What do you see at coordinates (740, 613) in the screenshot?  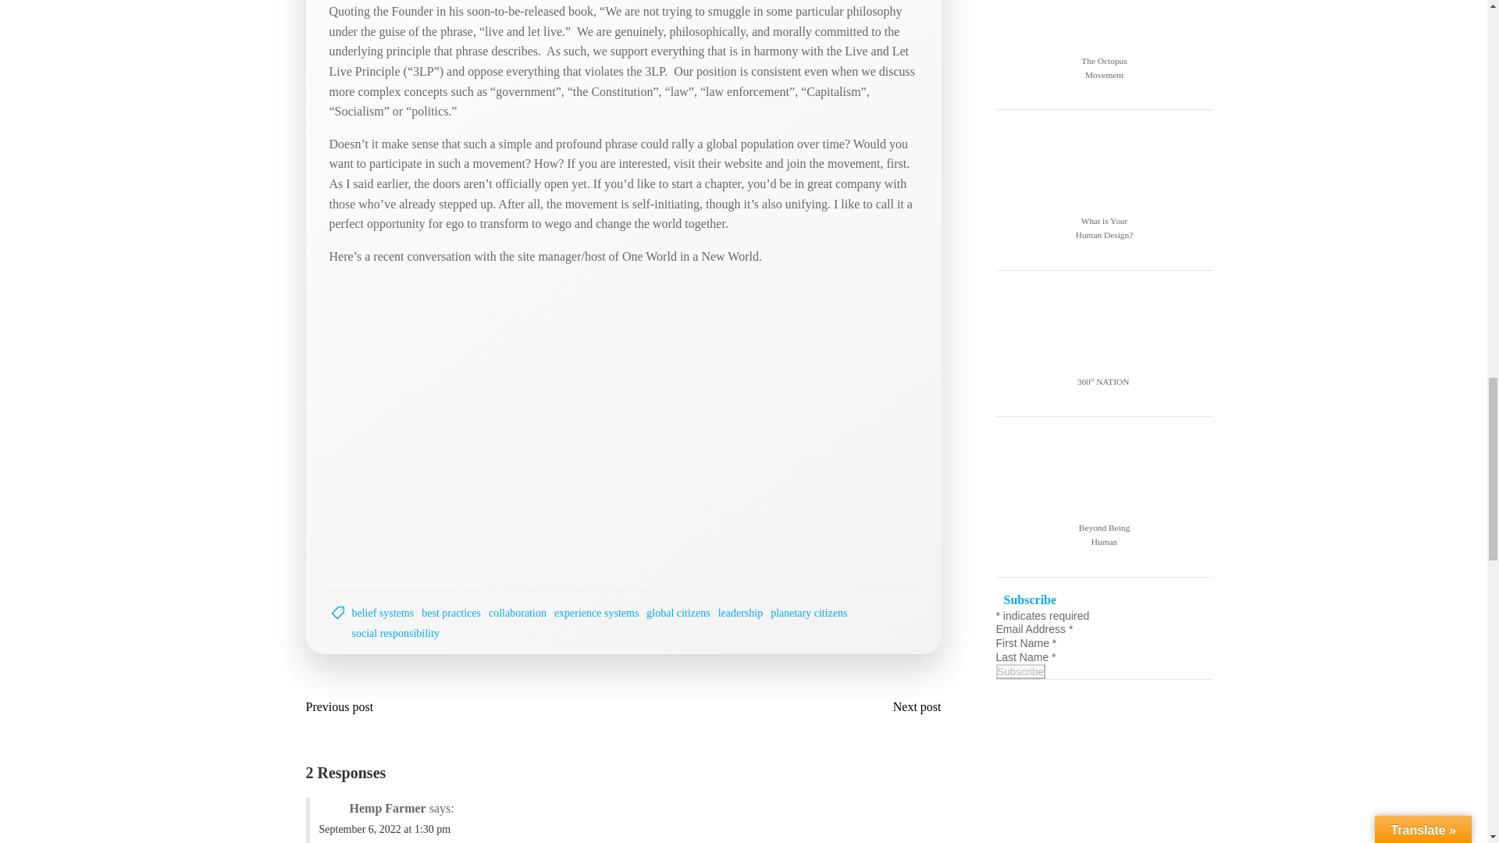 I see `leadership Tag` at bounding box center [740, 613].